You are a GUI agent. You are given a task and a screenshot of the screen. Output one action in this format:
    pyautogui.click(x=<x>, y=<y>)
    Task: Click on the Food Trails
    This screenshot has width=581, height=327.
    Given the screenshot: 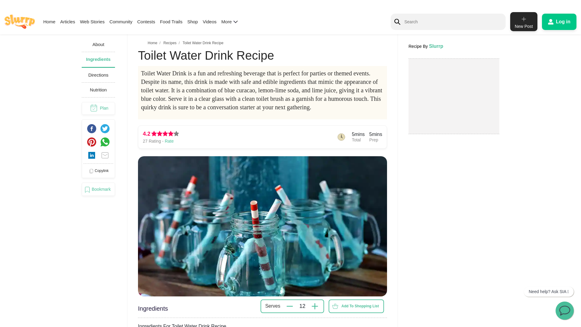 What is the action you would take?
    pyautogui.click(x=171, y=21)
    